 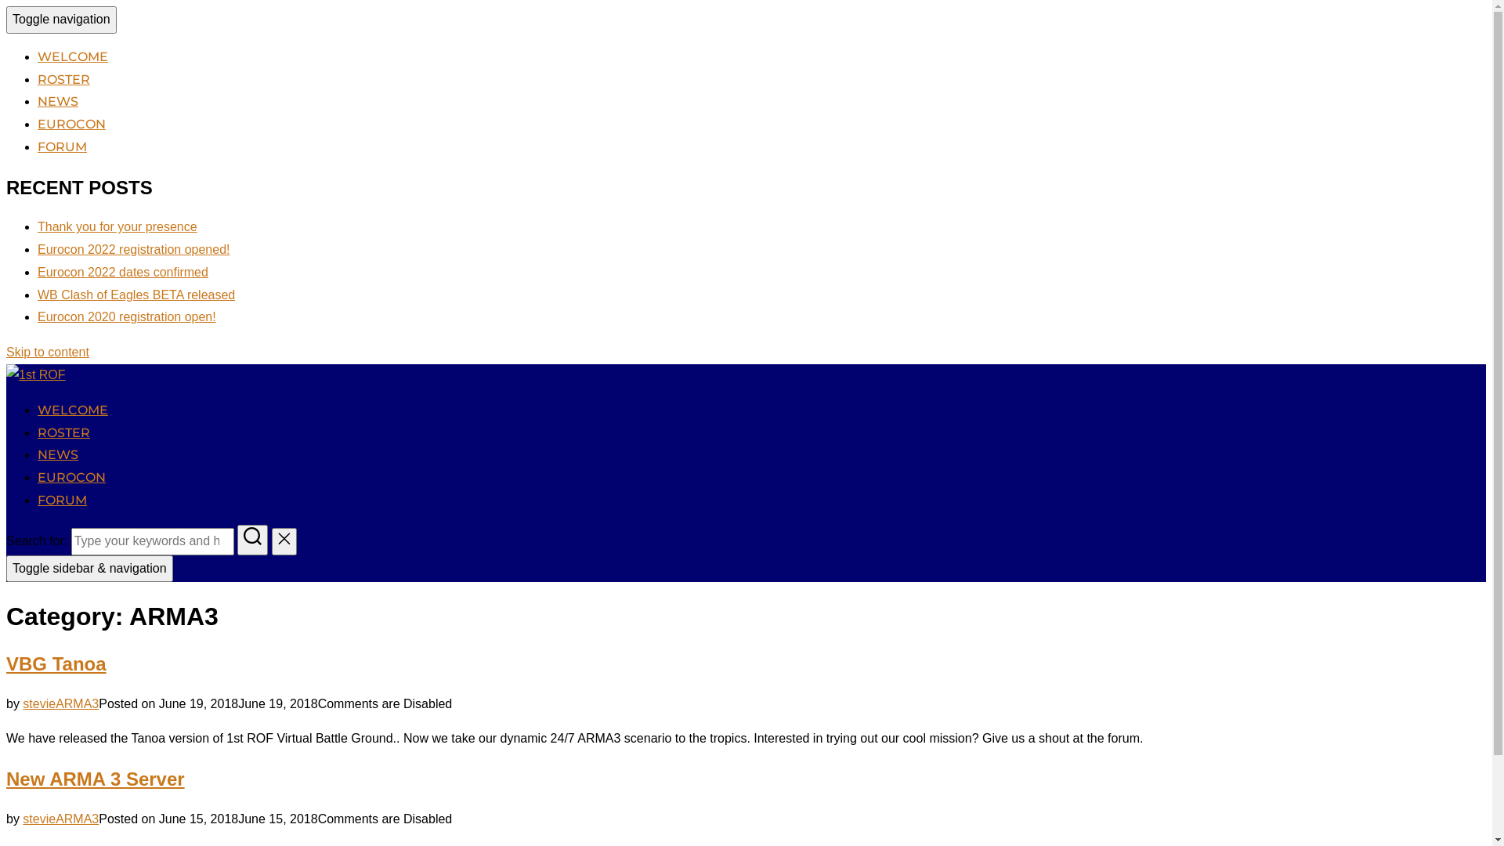 What do you see at coordinates (127, 316) in the screenshot?
I see `Eurocon 2020 registration open!` at bounding box center [127, 316].